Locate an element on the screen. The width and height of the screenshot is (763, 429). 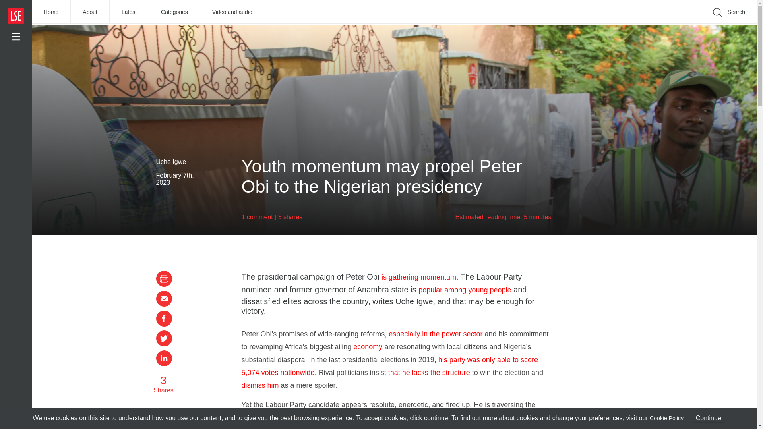
character, competence, and compassion is located at coordinates (391, 421).